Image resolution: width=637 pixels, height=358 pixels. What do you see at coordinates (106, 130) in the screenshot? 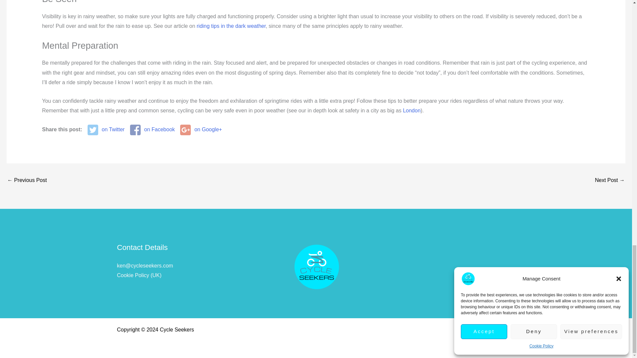
I see `on Twitter` at bounding box center [106, 130].